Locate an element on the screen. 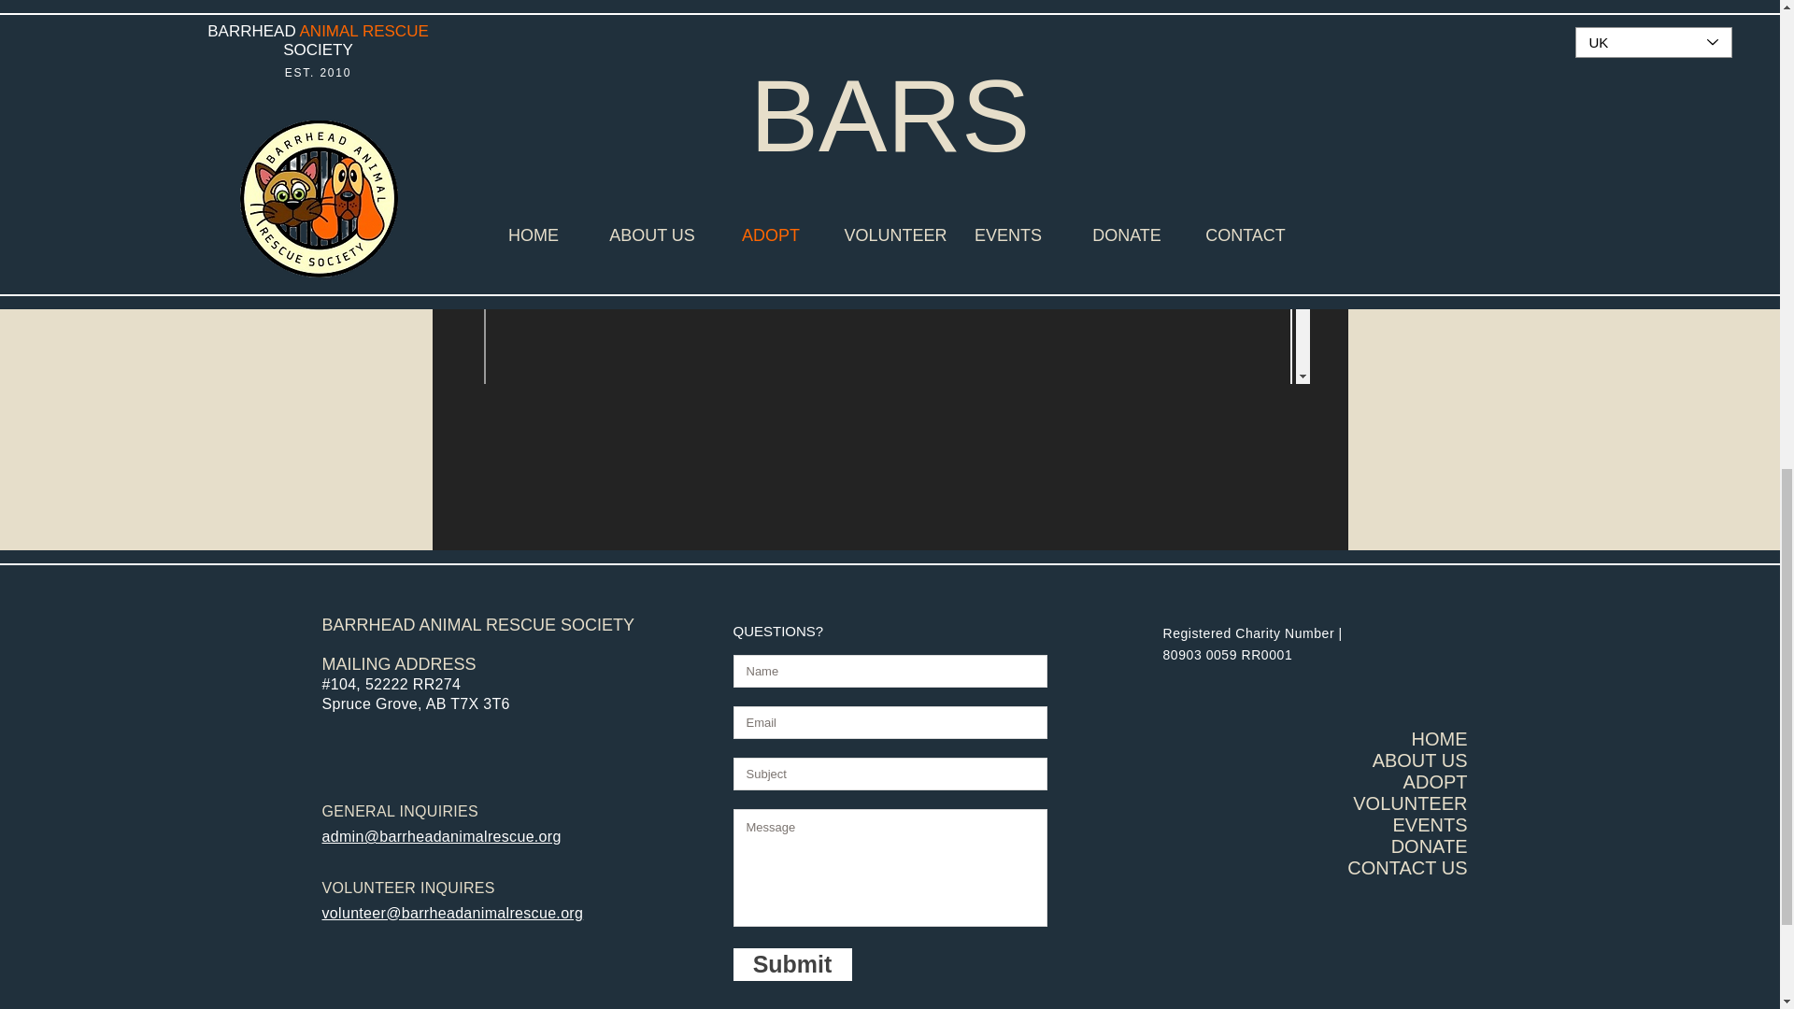 The height and width of the screenshot is (1009, 1794). ABOUT US is located at coordinates (1419, 760).